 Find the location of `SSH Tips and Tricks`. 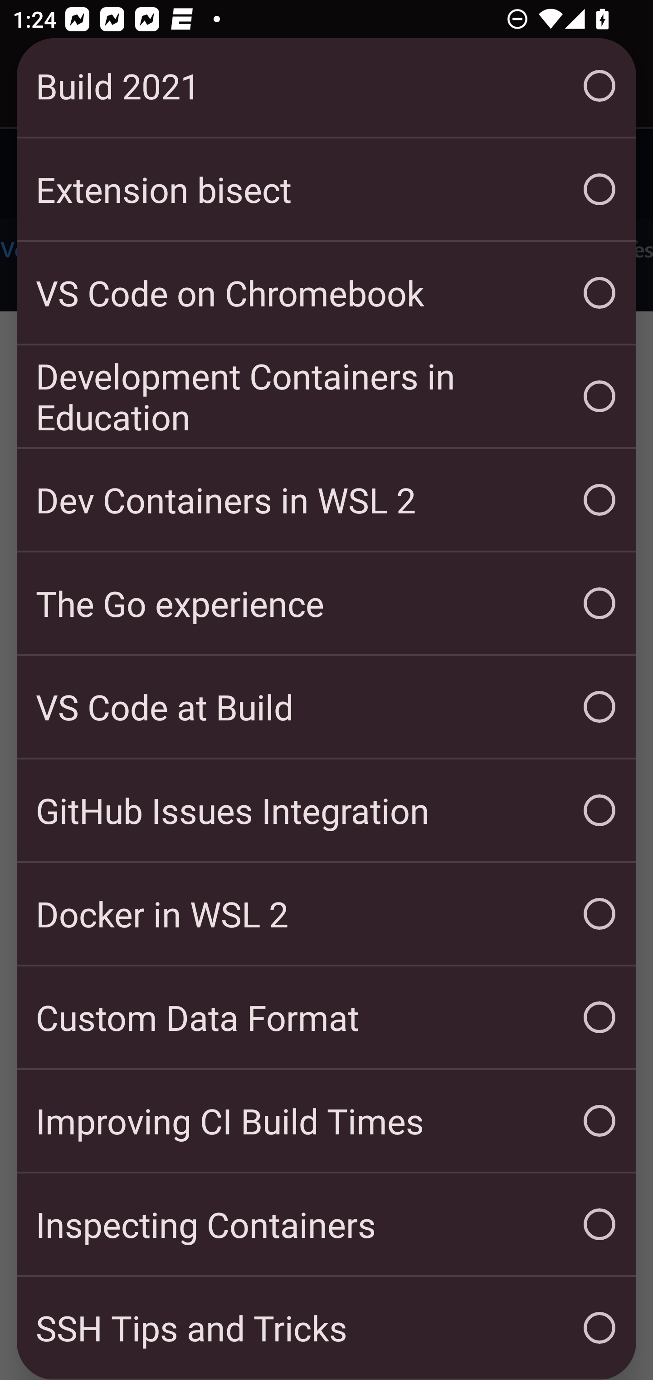

SSH Tips and Tricks is located at coordinates (326, 1327).